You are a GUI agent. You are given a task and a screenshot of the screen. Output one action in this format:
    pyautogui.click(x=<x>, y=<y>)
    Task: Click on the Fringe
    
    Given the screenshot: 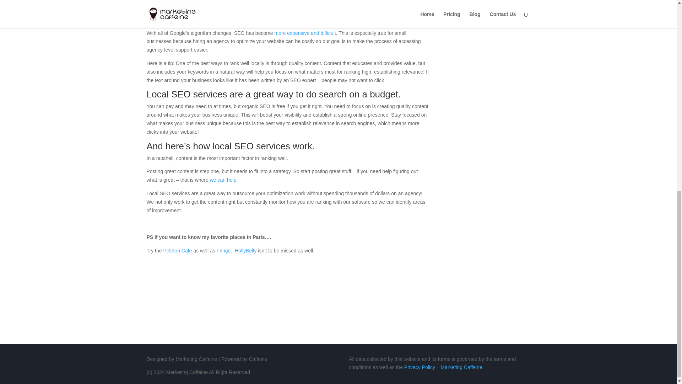 What is the action you would take?
    pyautogui.click(x=224, y=250)
    